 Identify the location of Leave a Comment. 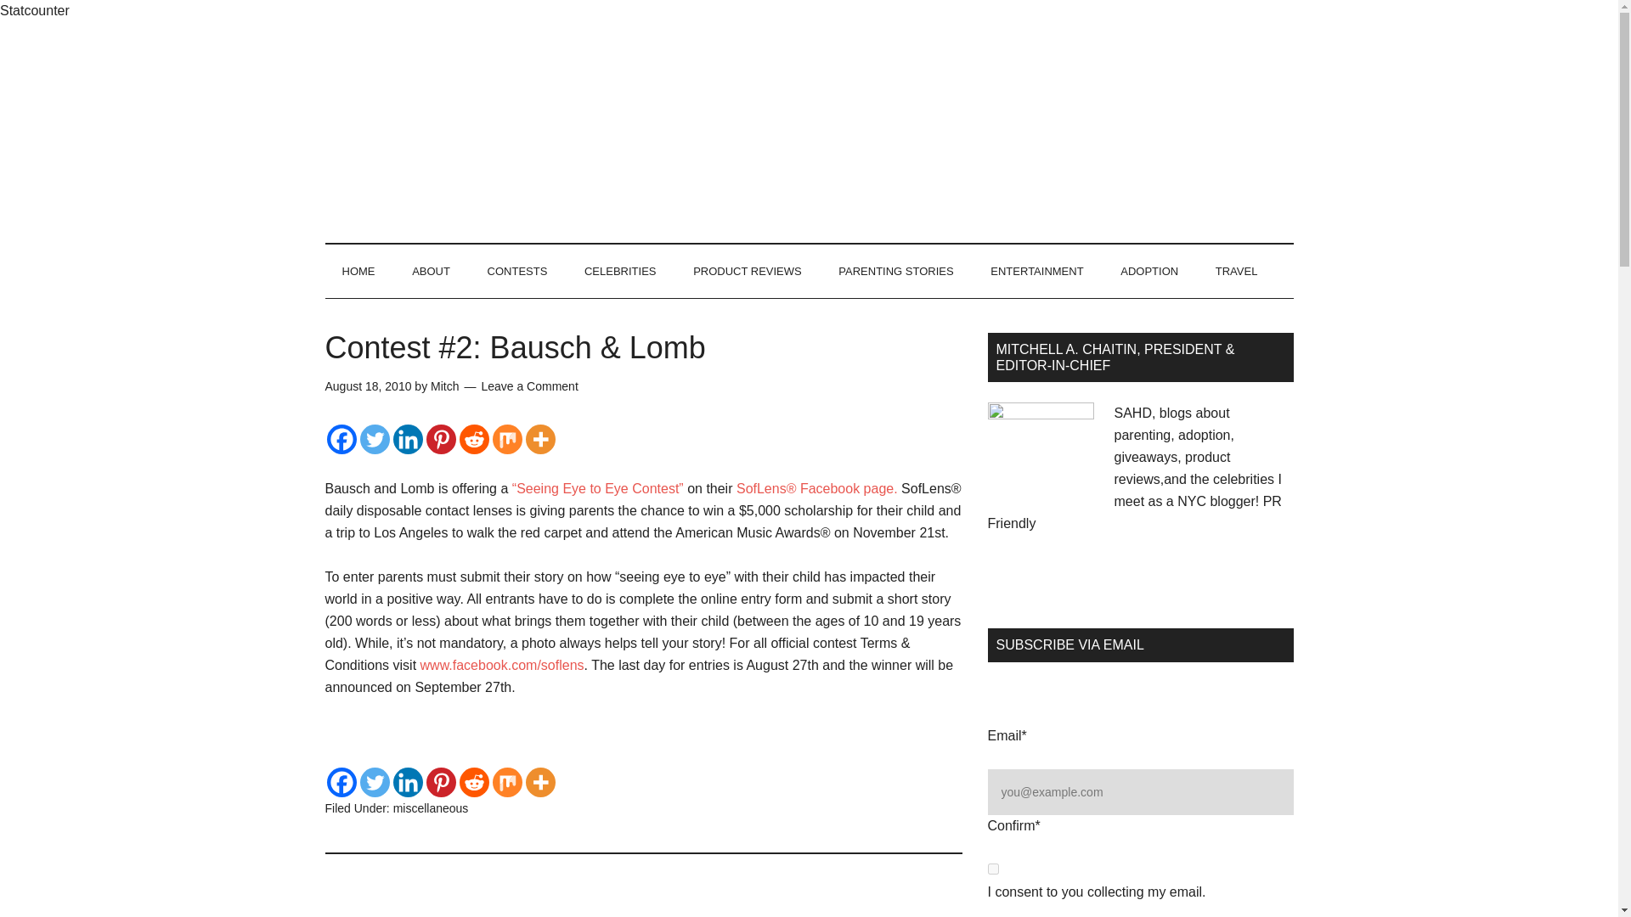
(528, 386).